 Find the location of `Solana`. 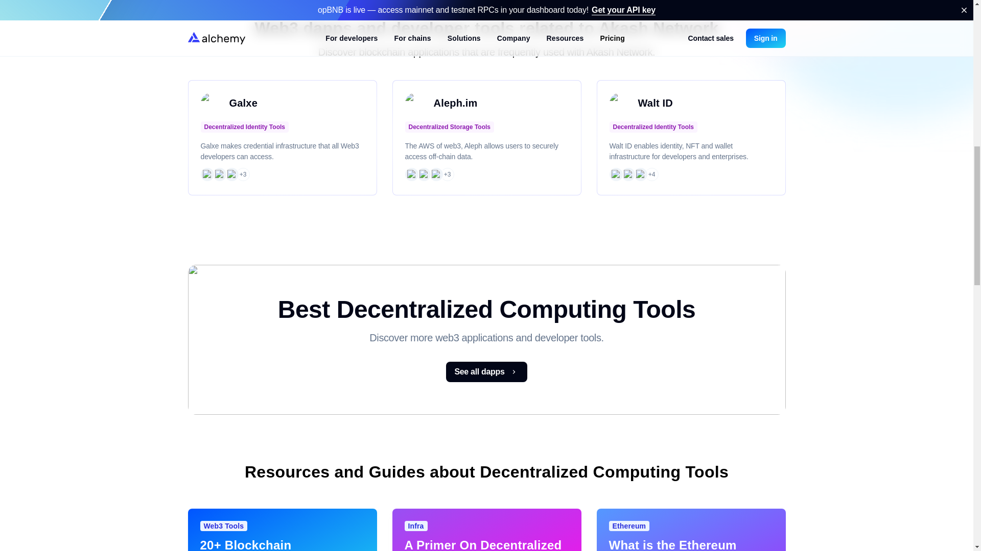

Solana is located at coordinates (219, 174).